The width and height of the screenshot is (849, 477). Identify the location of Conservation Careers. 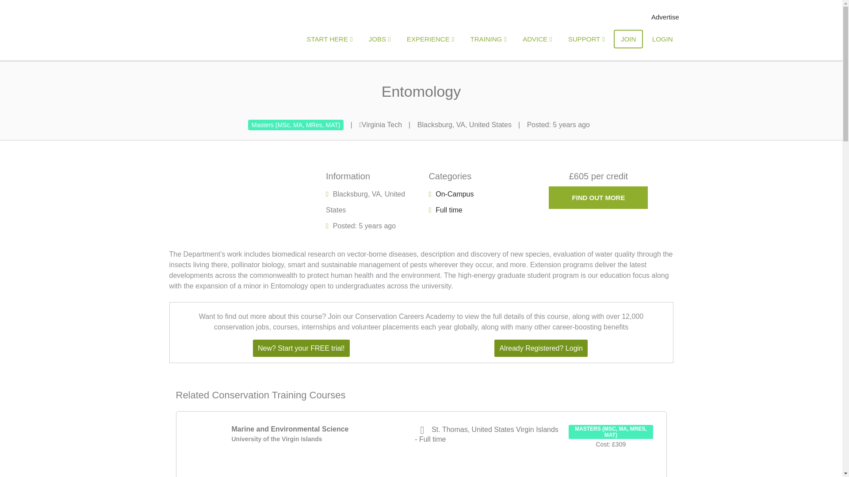
(237, 31).